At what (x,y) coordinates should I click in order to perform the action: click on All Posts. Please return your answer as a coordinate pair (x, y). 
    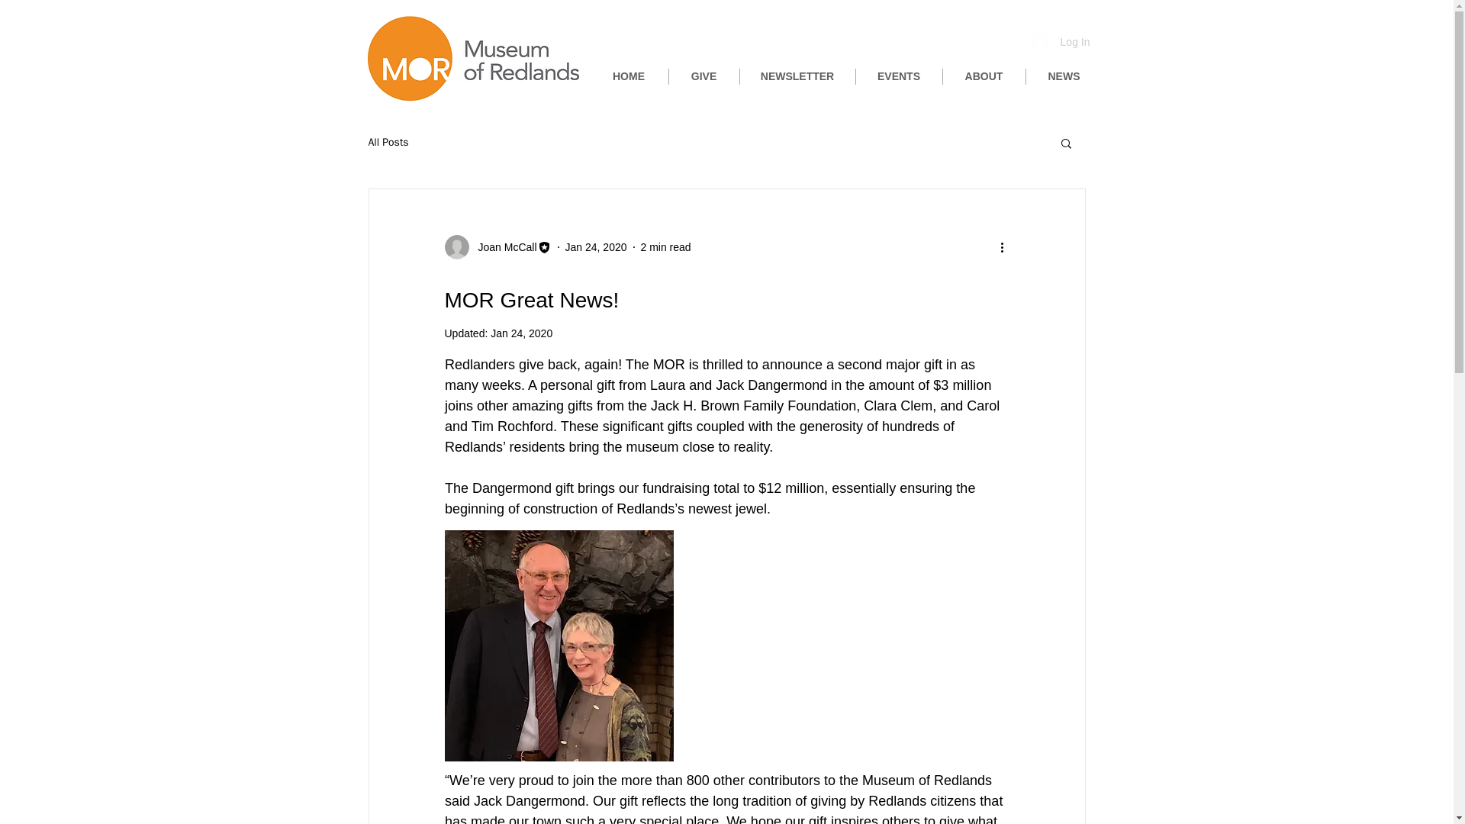
    Looking at the image, I should click on (388, 142).